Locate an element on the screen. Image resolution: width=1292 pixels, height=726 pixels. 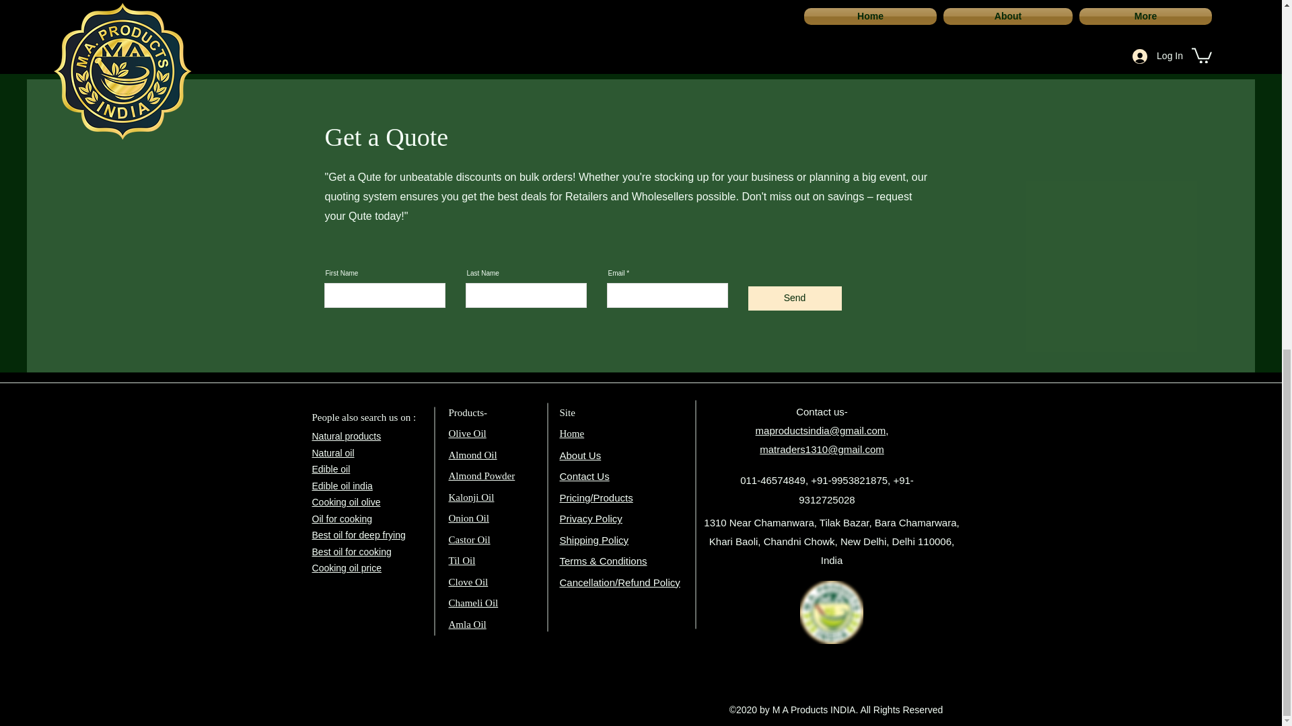
Olive Oil is located at coordinates (467, 434).